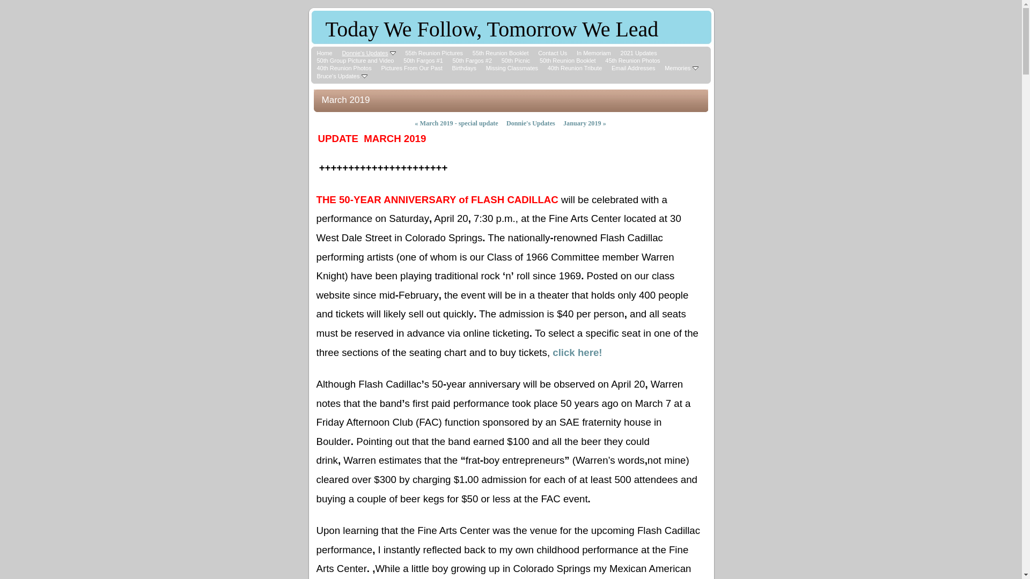 This screenshot has width=1030, height=579. Describe the element at coordinates (639, 53) in the screenshot. I see `2021 Updates` at that location.